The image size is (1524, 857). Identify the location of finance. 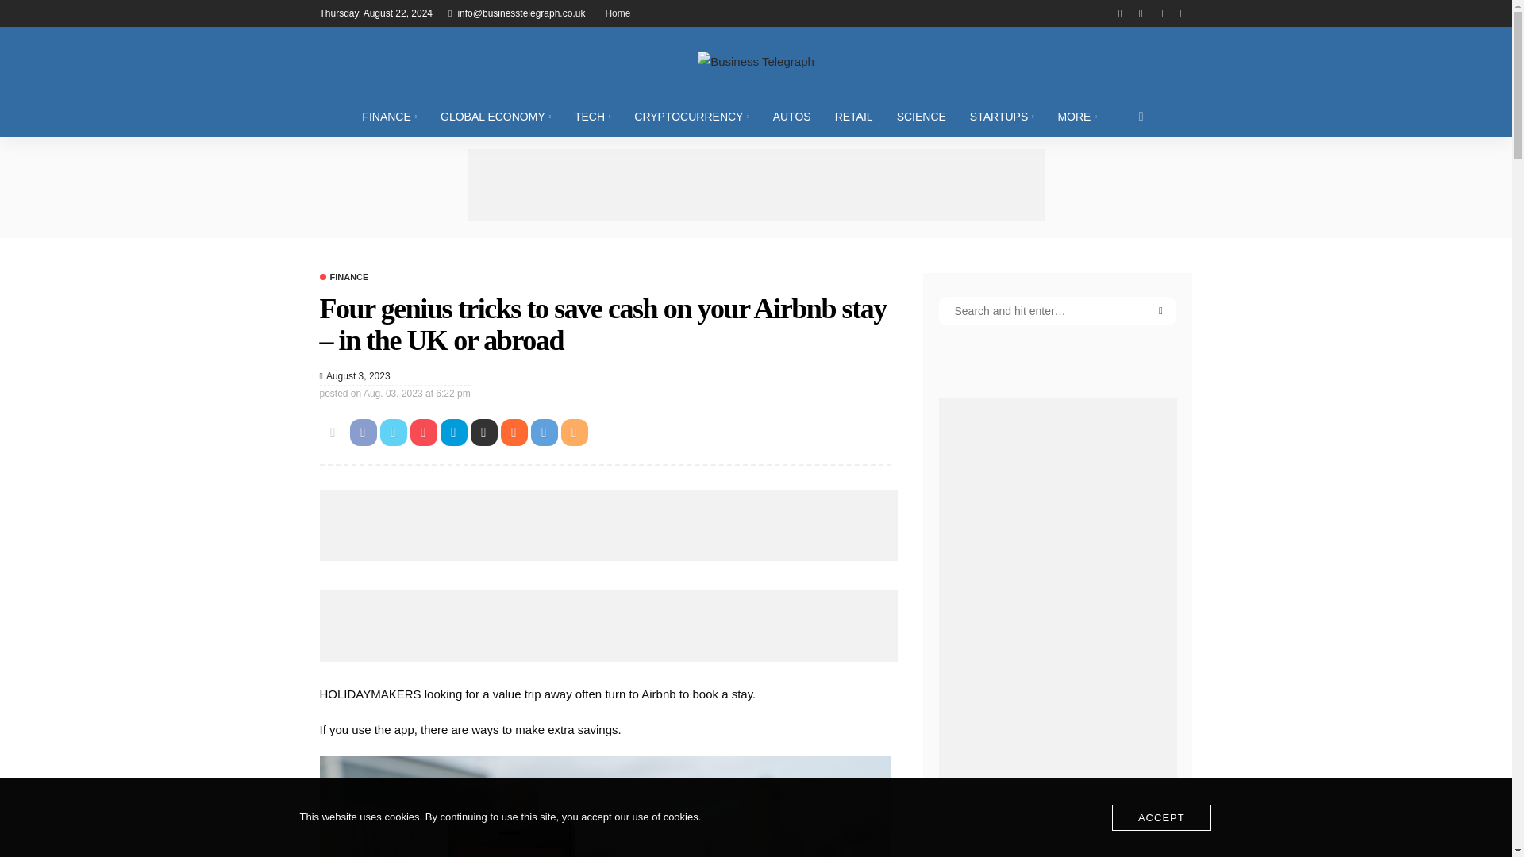
(343, 278).